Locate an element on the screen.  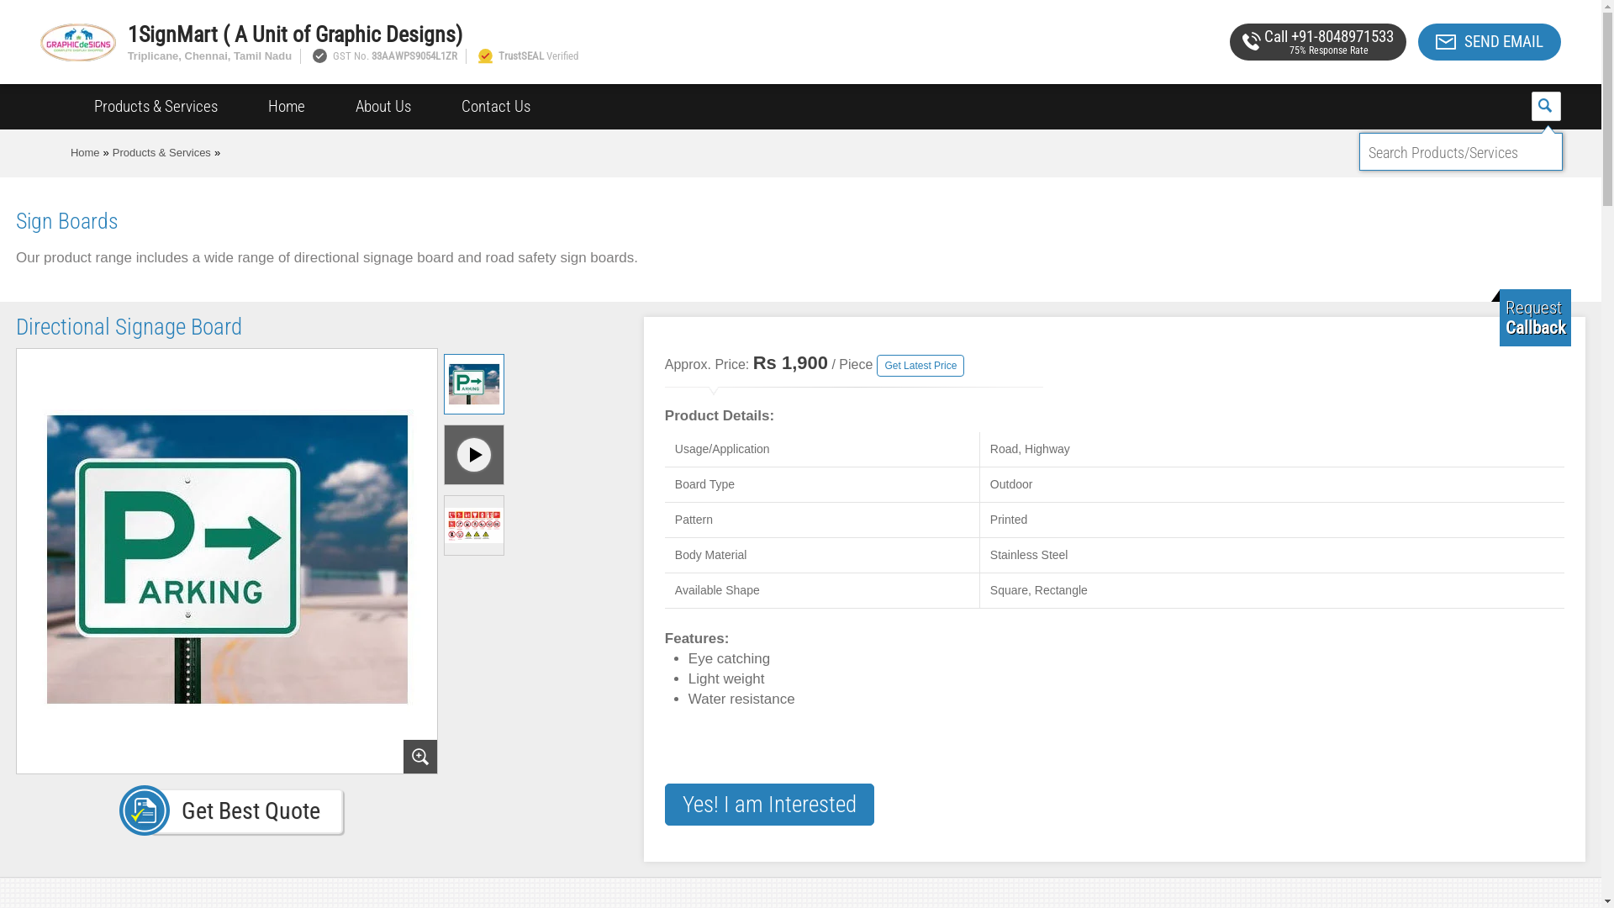
About Us is located at coordinates (383, 107).